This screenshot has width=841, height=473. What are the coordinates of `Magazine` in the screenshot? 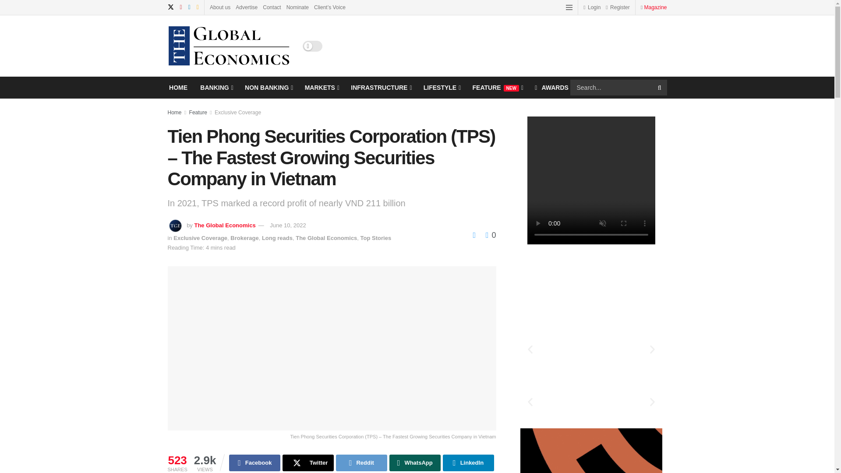 It's located at (655, 7).